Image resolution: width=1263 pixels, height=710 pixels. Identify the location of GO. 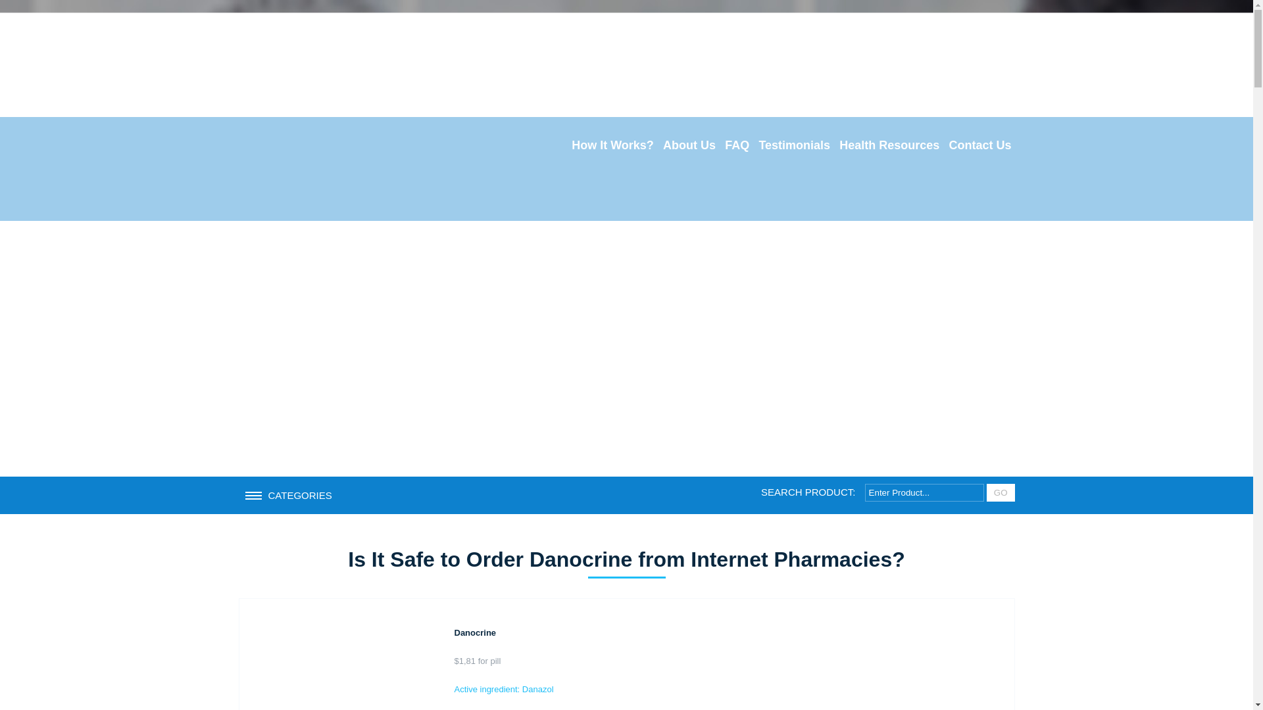
(1001, 492).